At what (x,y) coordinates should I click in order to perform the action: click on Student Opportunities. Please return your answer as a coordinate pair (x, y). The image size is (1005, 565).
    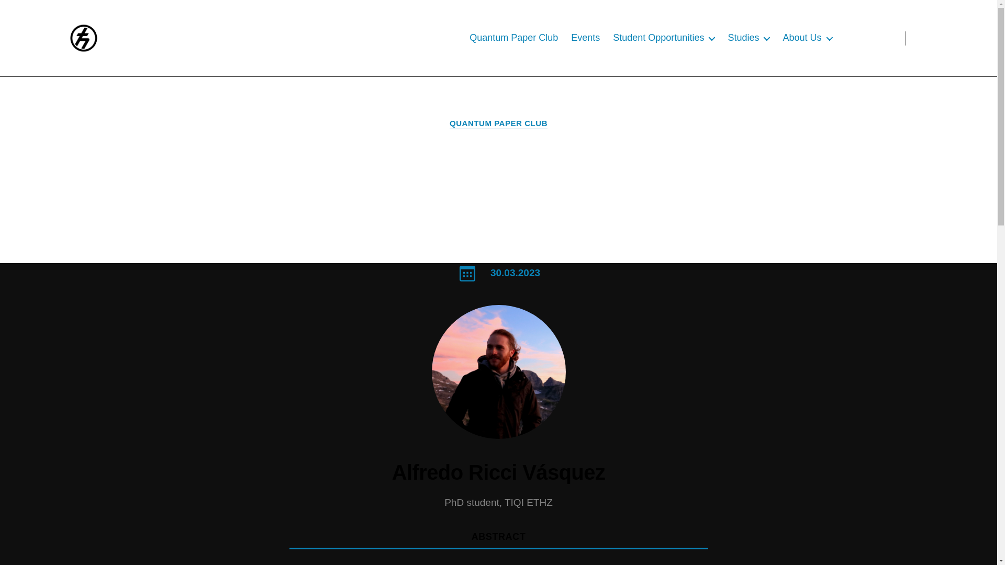
    Looking at the image, I should click on (664, 38).